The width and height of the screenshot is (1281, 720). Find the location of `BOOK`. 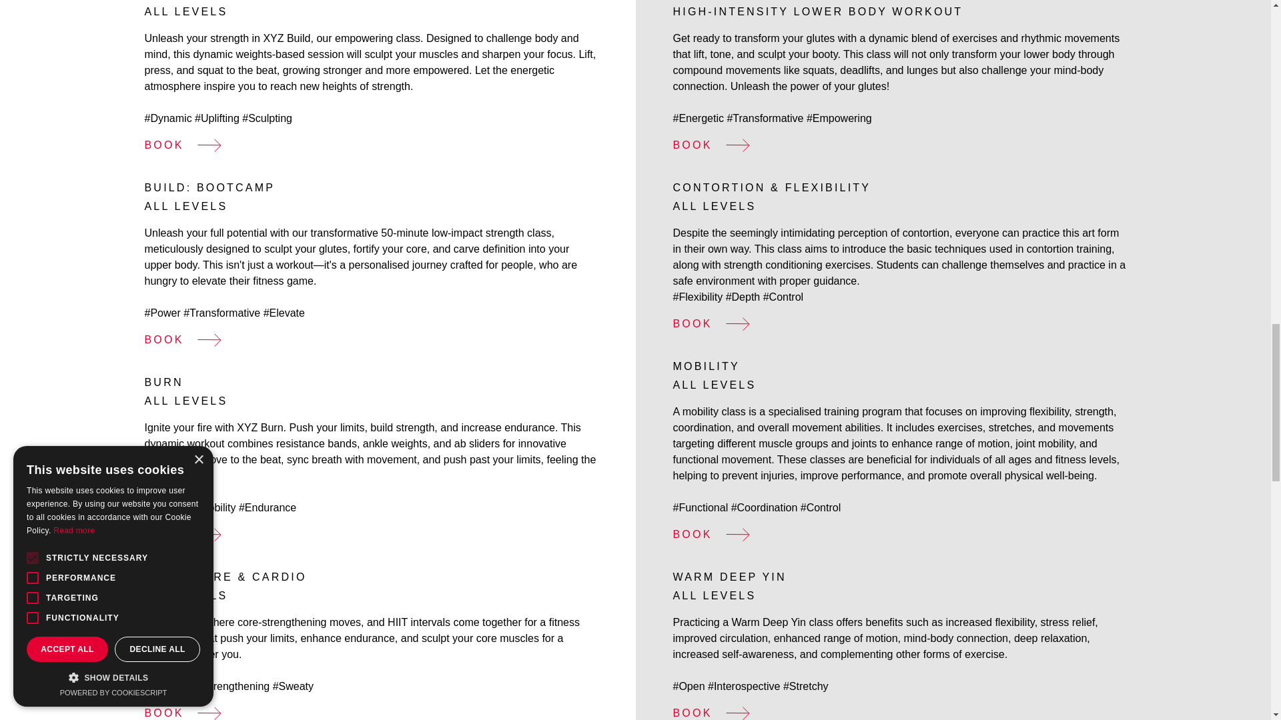

BOOK is located at coordinates (189, 713).